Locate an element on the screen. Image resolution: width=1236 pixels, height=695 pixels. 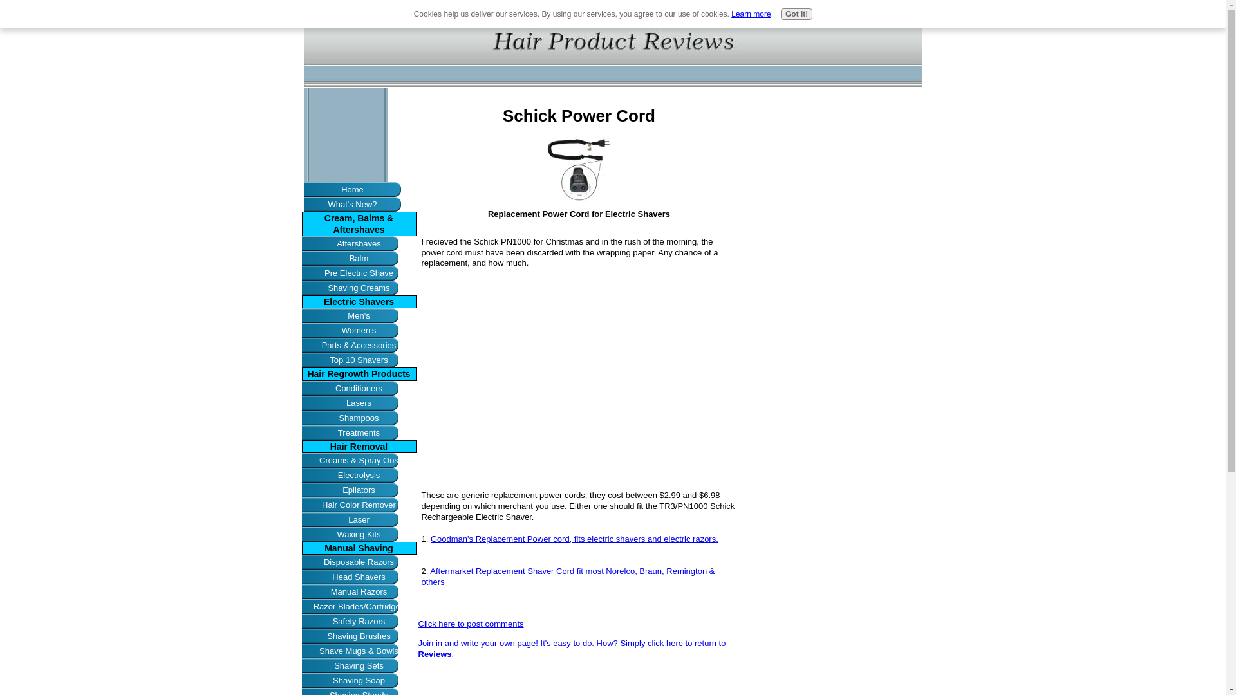
Hair Color Remover is located at coordinates (358, 505).